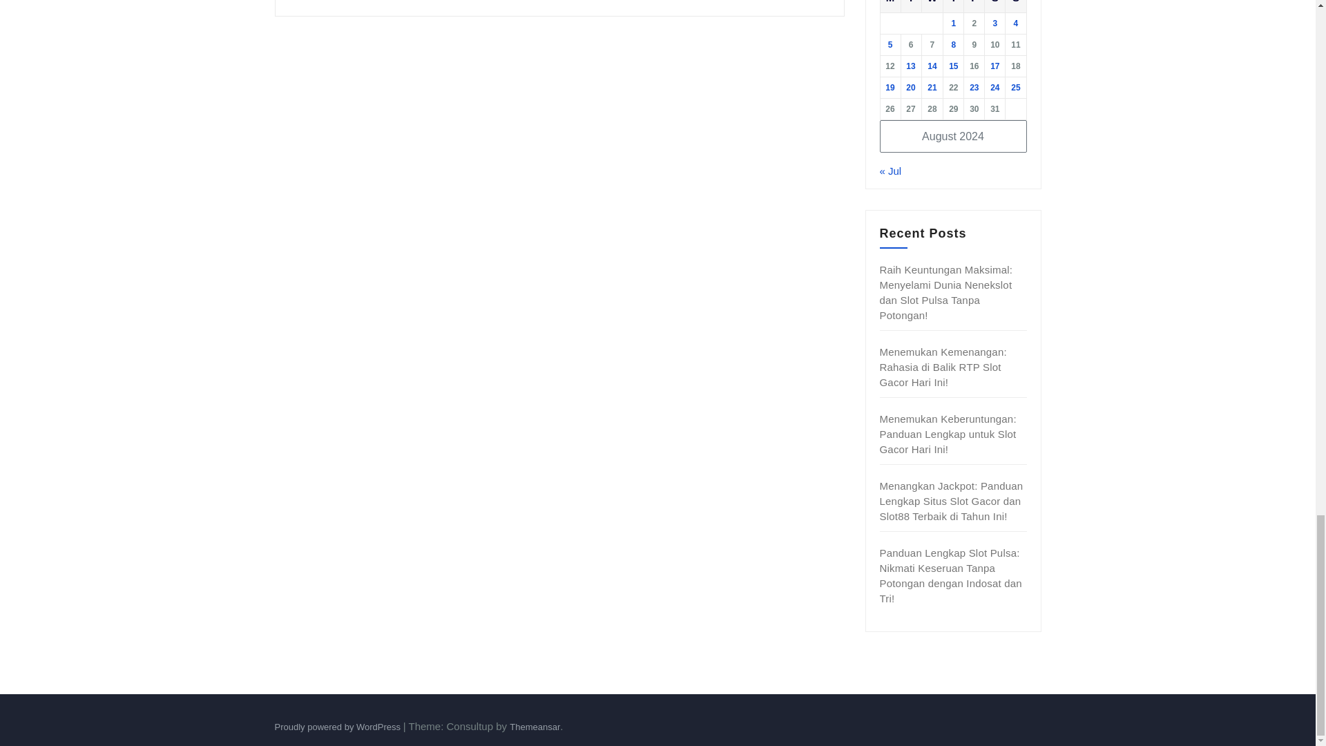 This screenshot has height=746, width=1326. What do you see at coordinates (910, 6) in the screenshot?
I see `Tuesday` at bounding box center [910, 6].